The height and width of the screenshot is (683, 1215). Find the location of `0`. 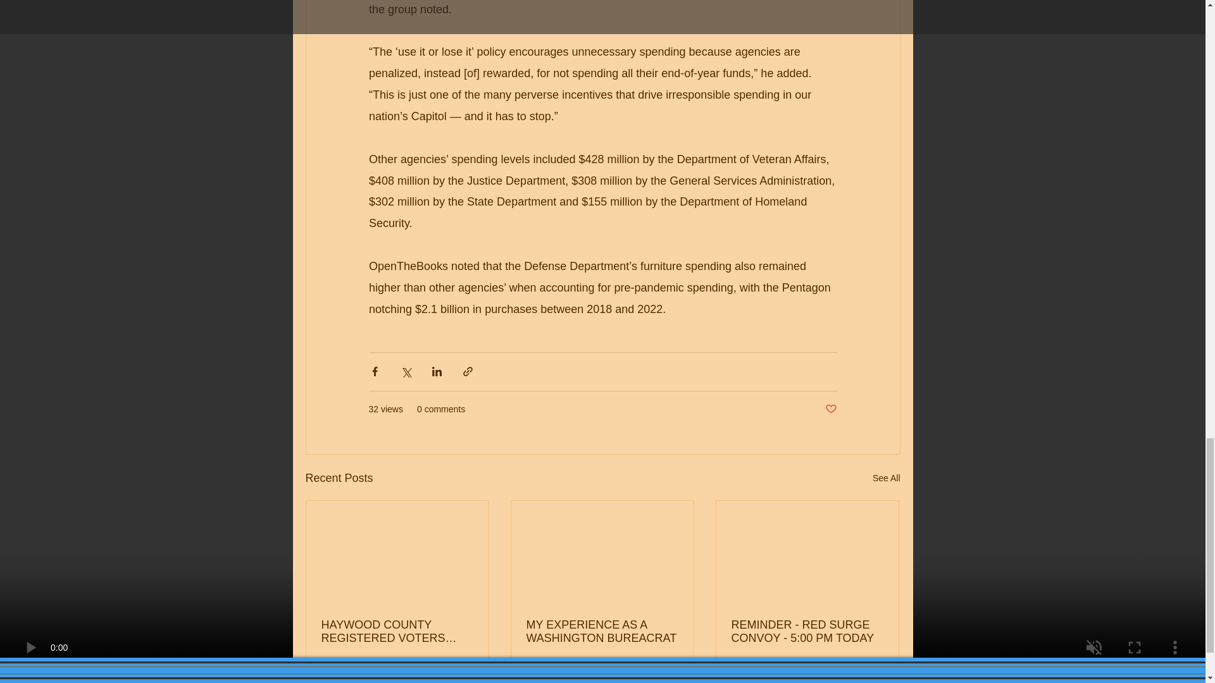

0 is located at coordinates (397, 631).